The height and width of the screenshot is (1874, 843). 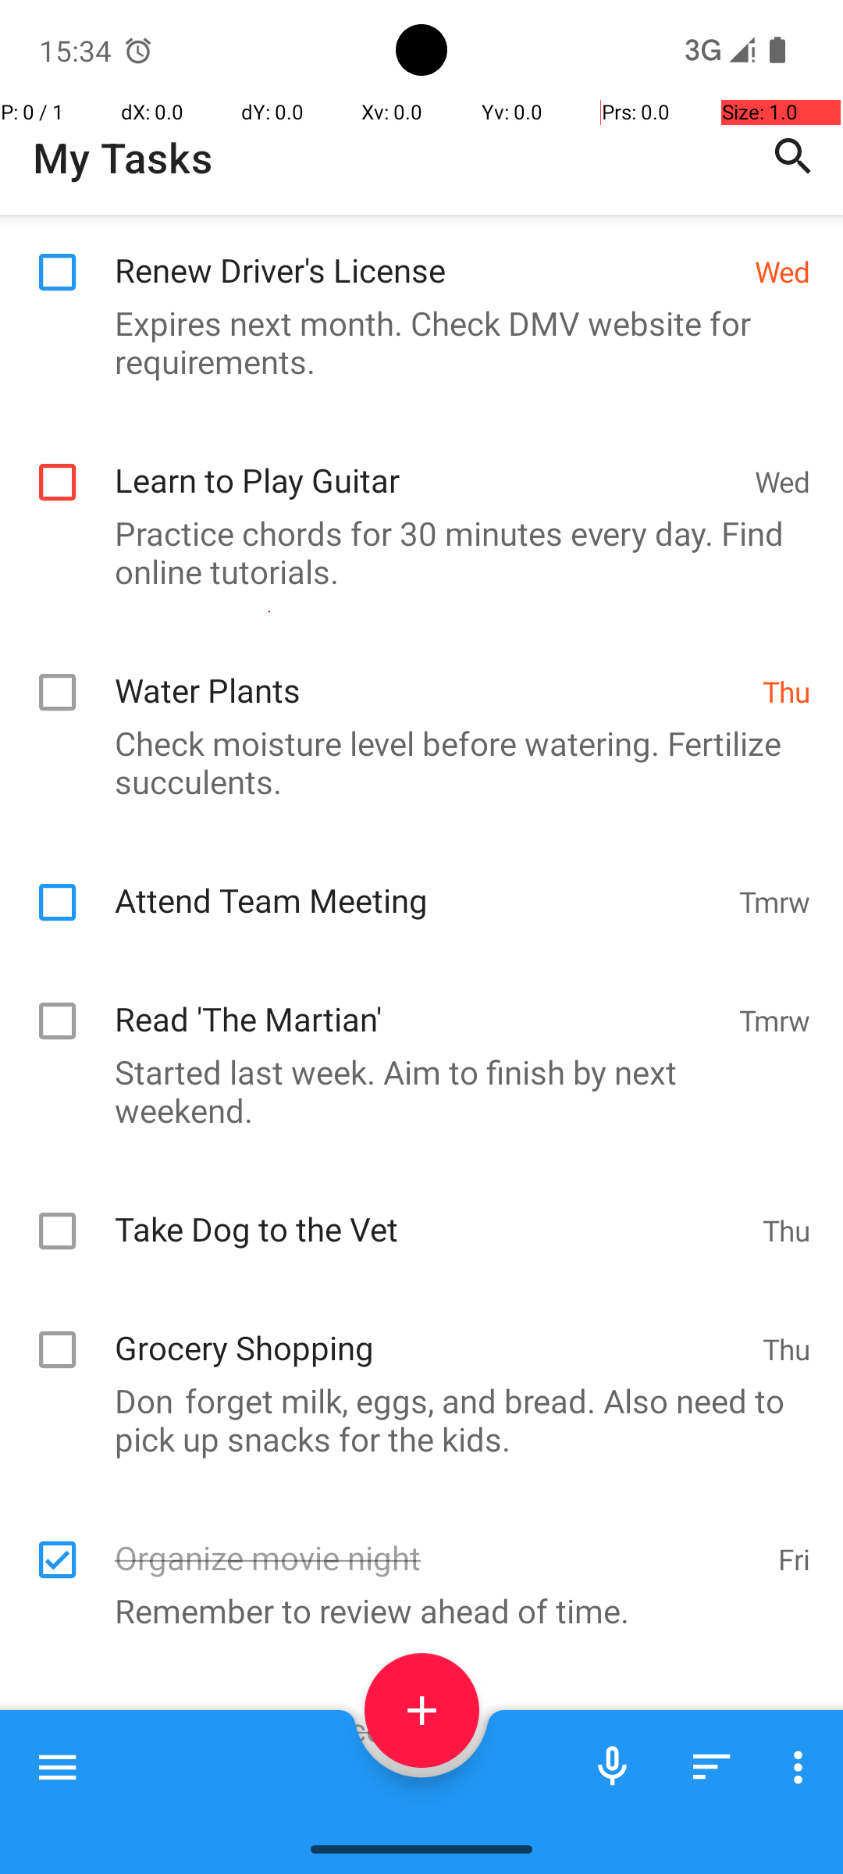 What do you see at coordinates (439, 1713) in the screenshot?
I see `Update website content` at bounding box center [439, 1713].